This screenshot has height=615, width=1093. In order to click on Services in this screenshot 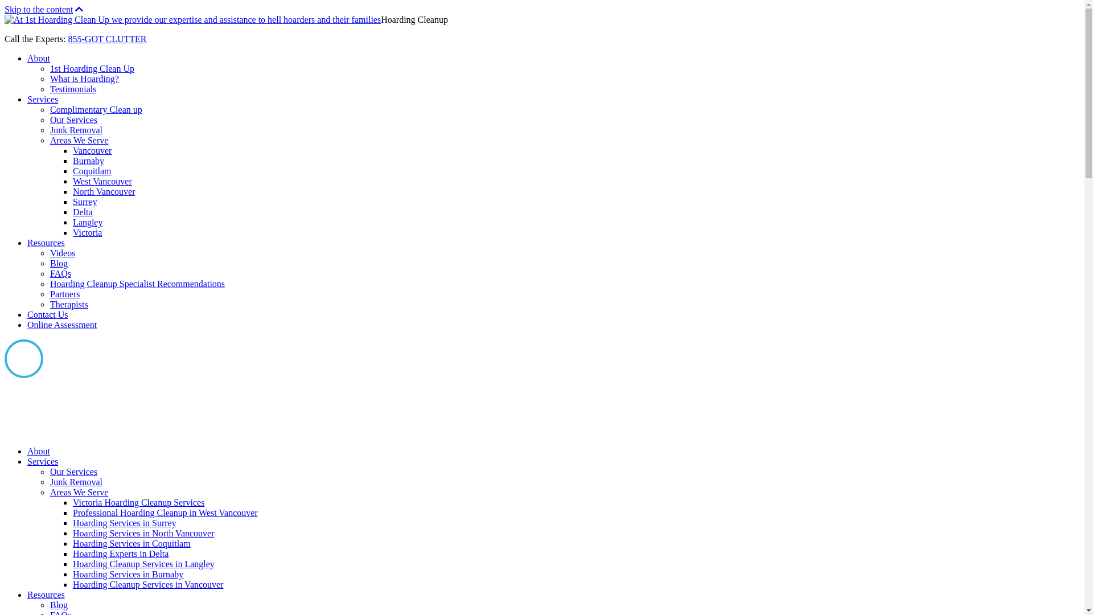, I will do `click(43, 461)`.